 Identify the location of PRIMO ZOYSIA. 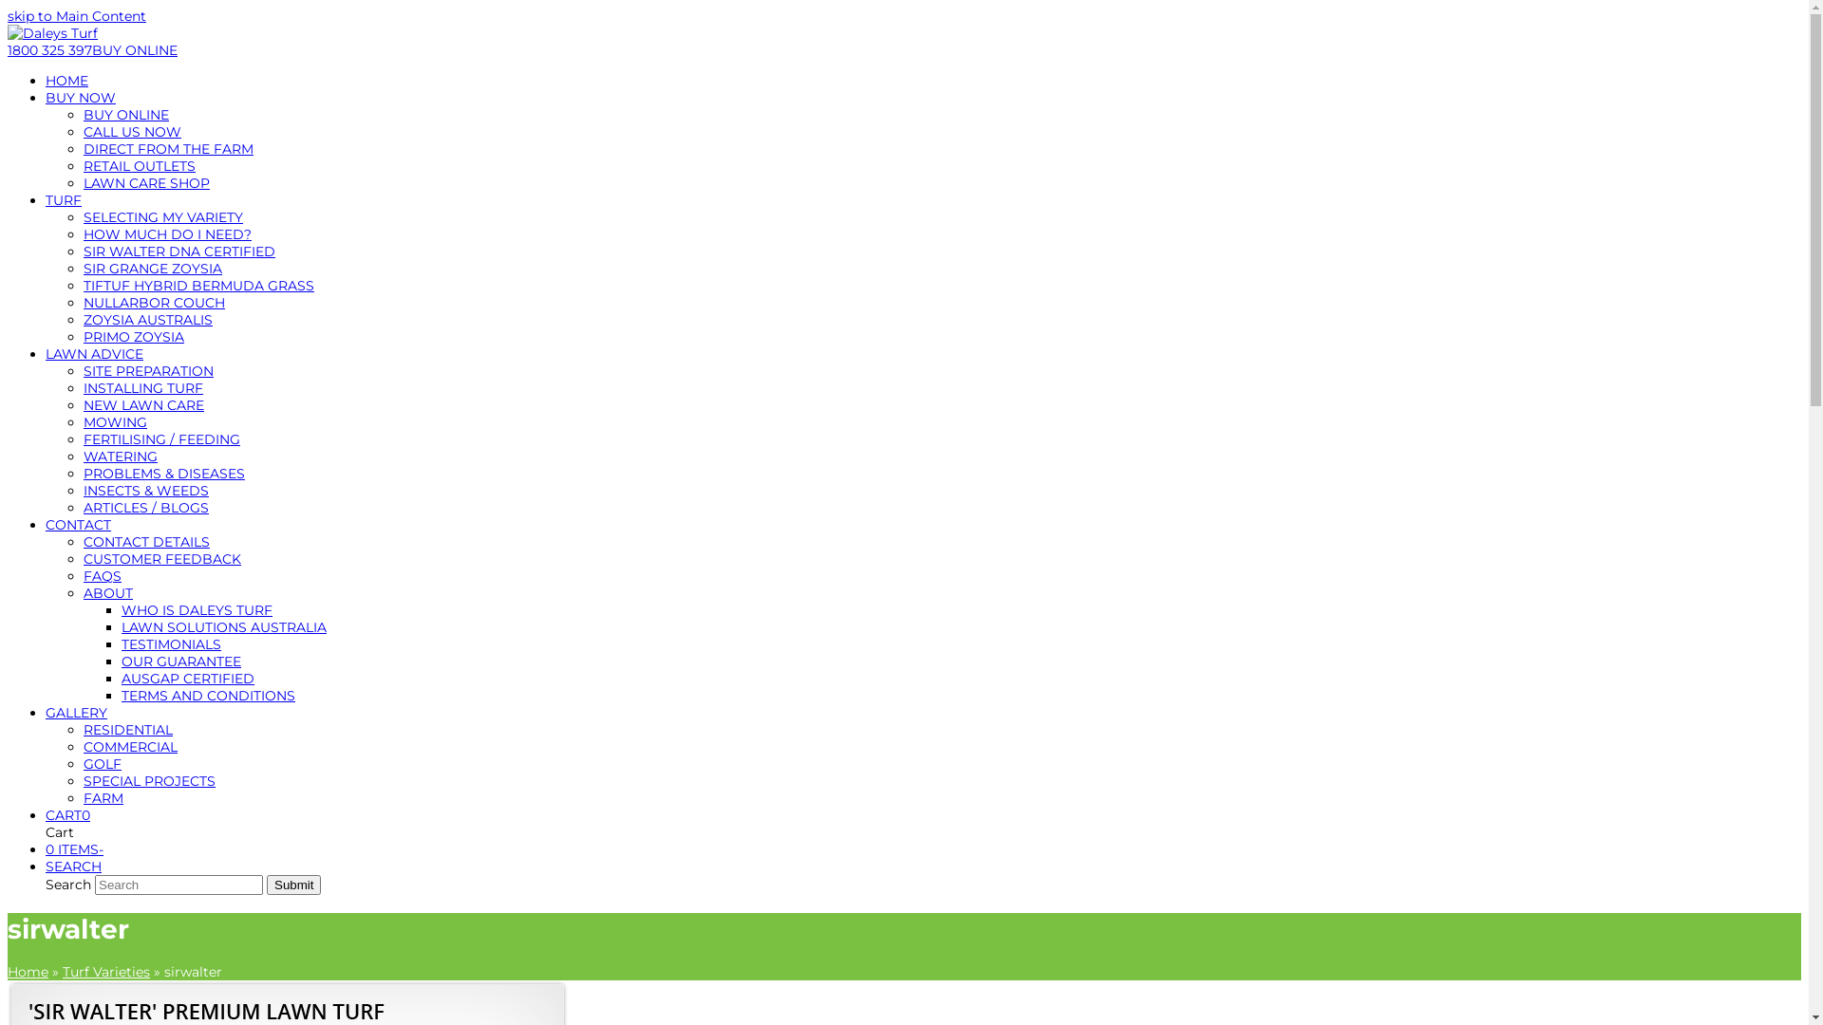
(134, 337).